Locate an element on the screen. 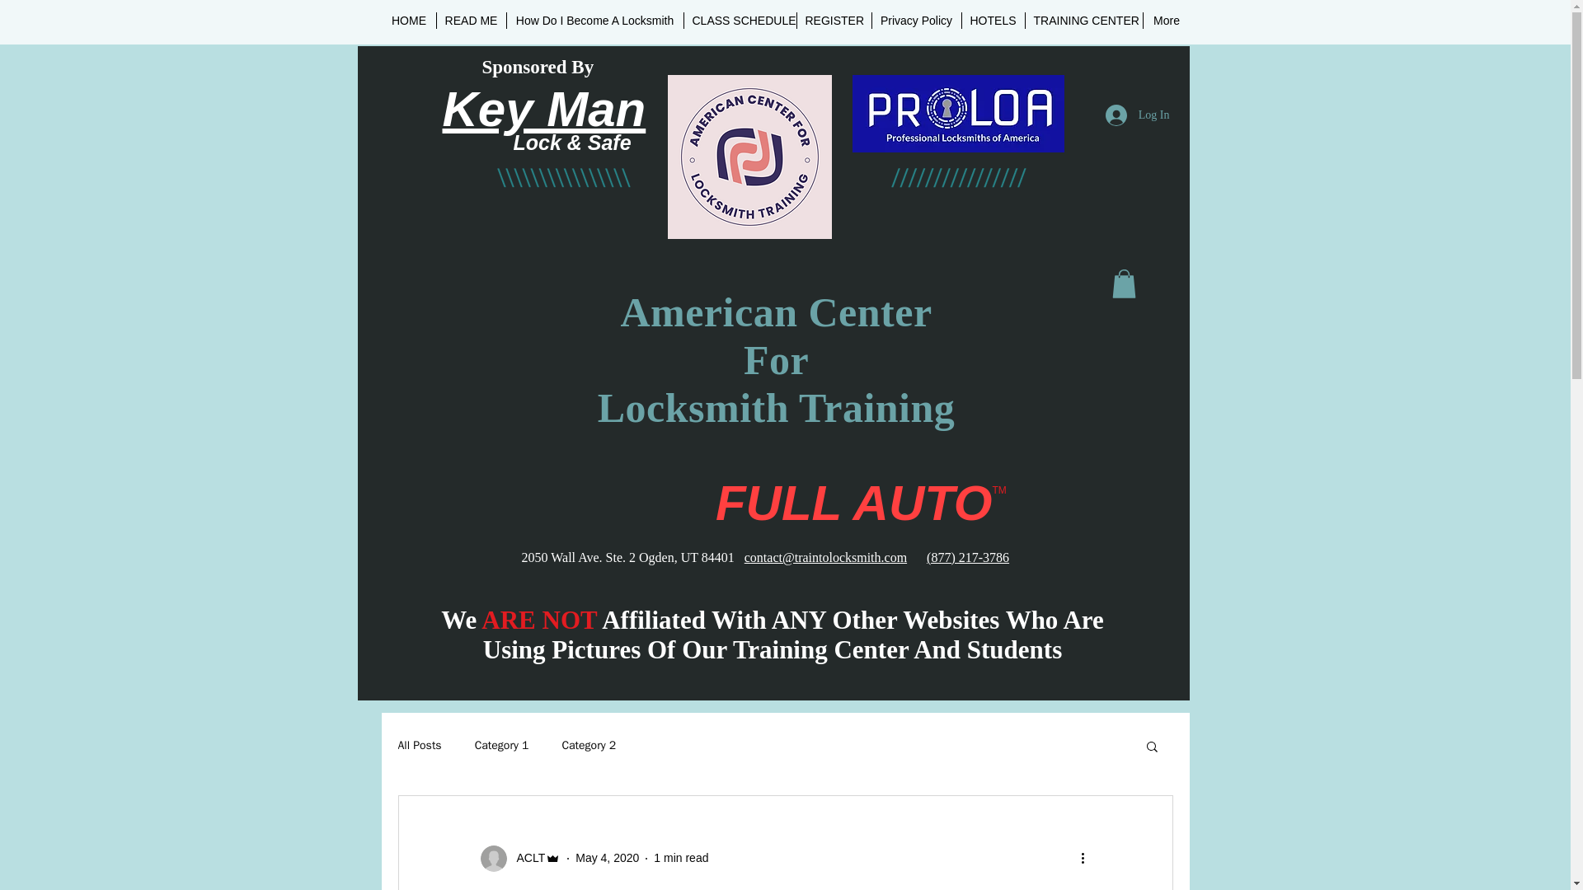 The height and width of the screenshot is (890, 1583). All Posts is located at coordinates (419, 745).